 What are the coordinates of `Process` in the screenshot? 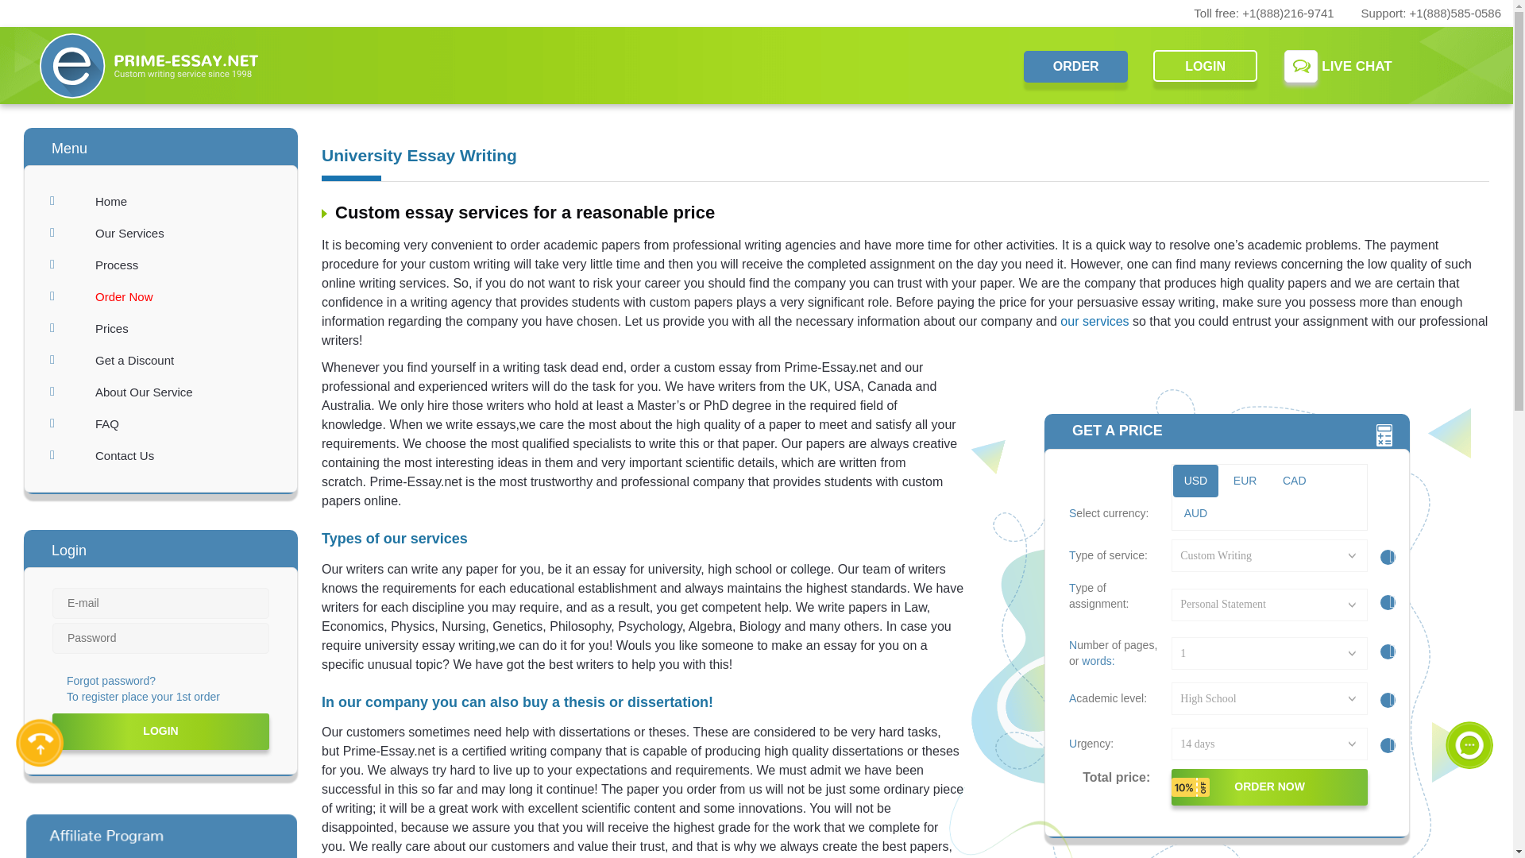 It's located at (160, 265).